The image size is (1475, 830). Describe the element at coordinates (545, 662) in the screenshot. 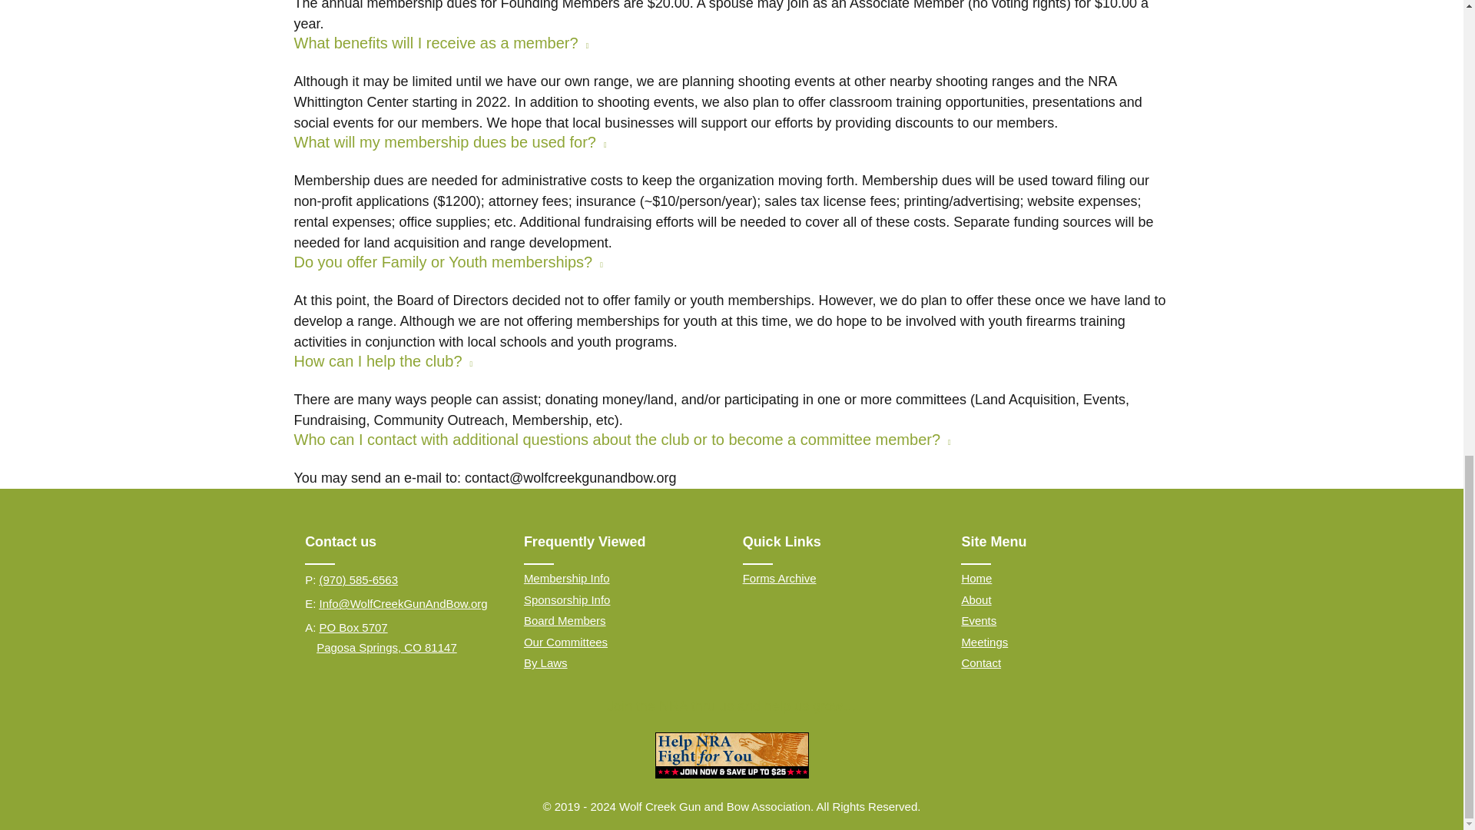

I see `By Laws` at that location.